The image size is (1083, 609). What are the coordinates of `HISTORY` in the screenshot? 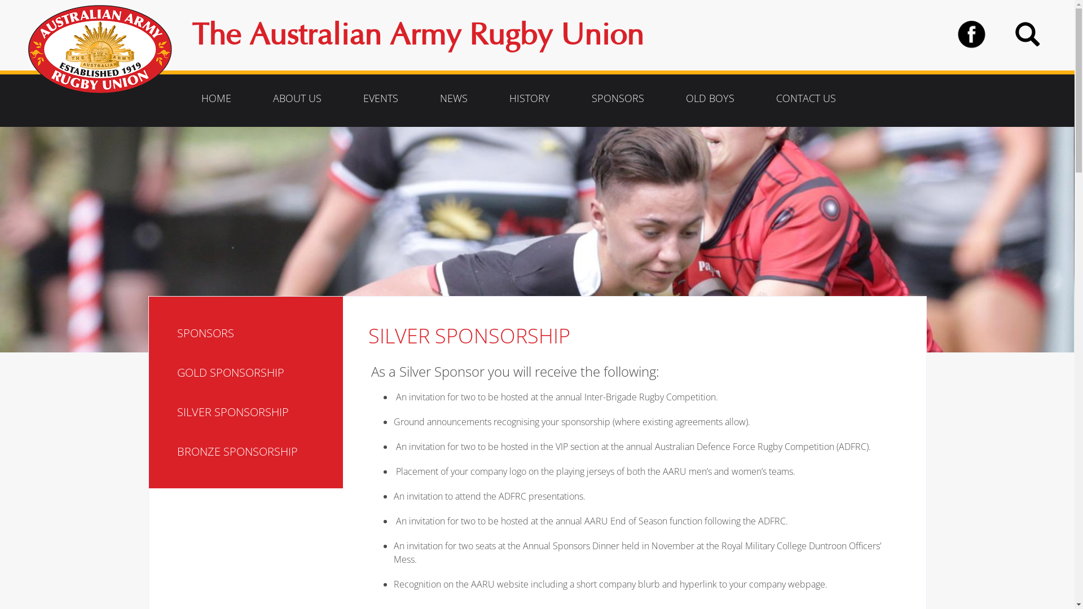 It's located at (530, 98).